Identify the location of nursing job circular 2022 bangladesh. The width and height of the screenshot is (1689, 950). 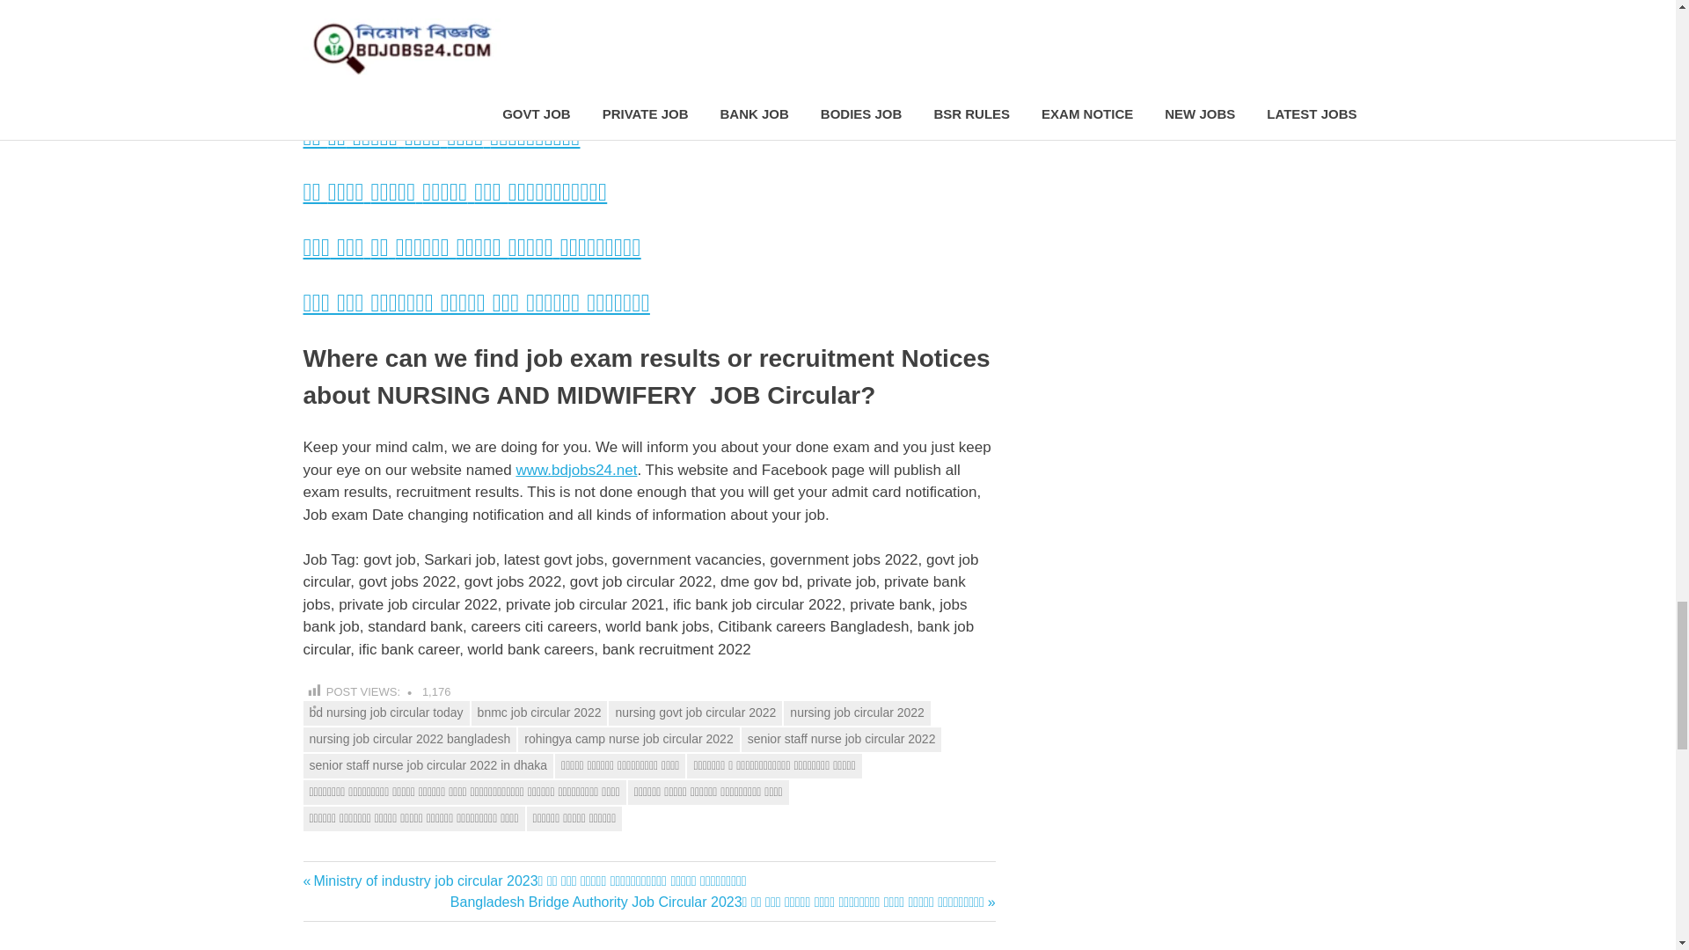
(409, 740).